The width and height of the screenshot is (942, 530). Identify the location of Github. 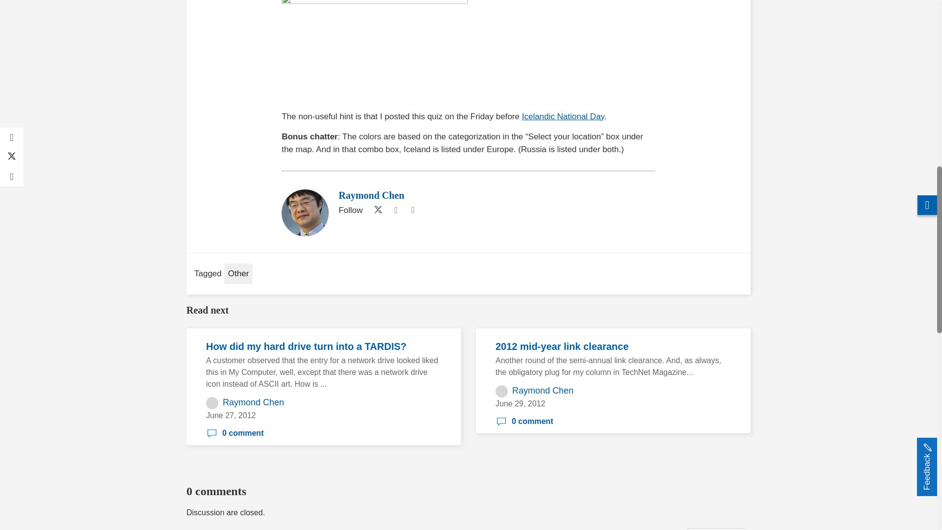
(395, 210).